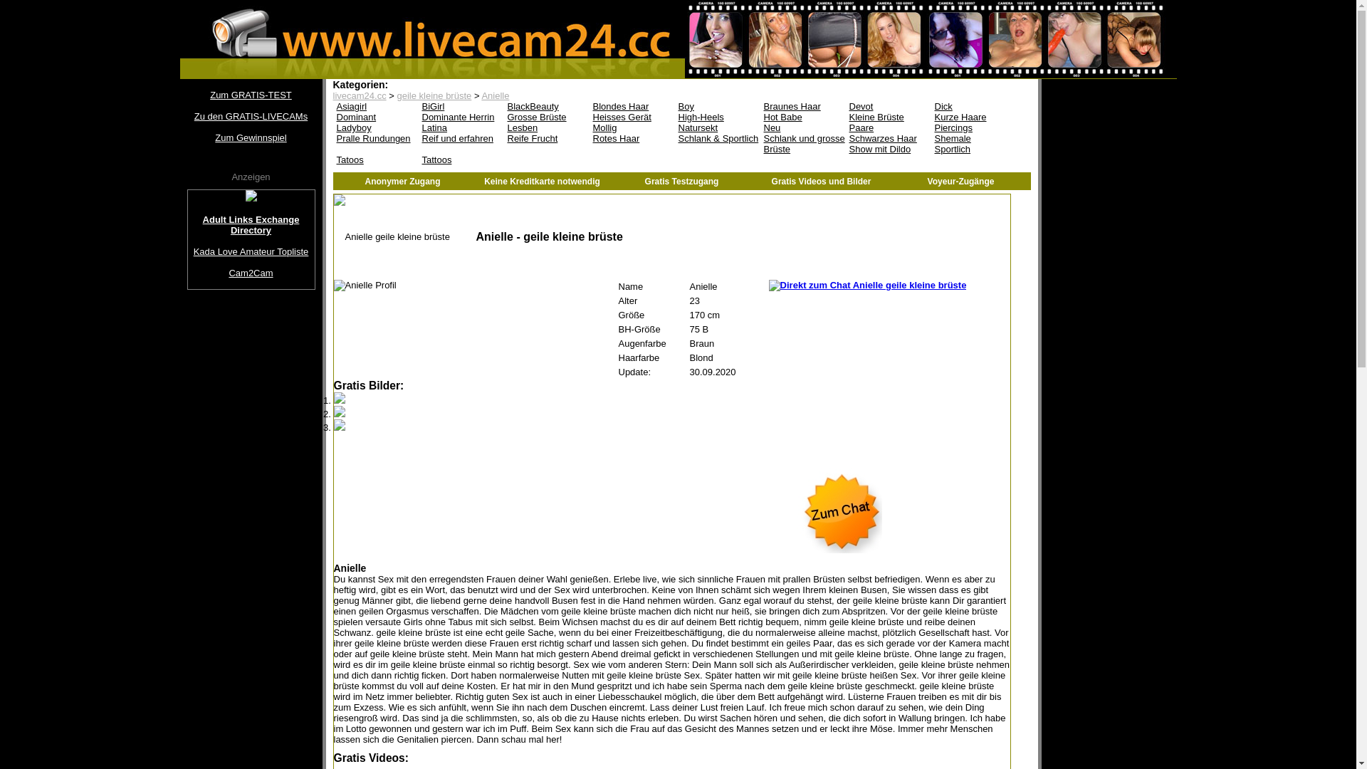  Describe the element at coordinates (974, 117) in the screenshot. I see `Kurze Haare` at that location.